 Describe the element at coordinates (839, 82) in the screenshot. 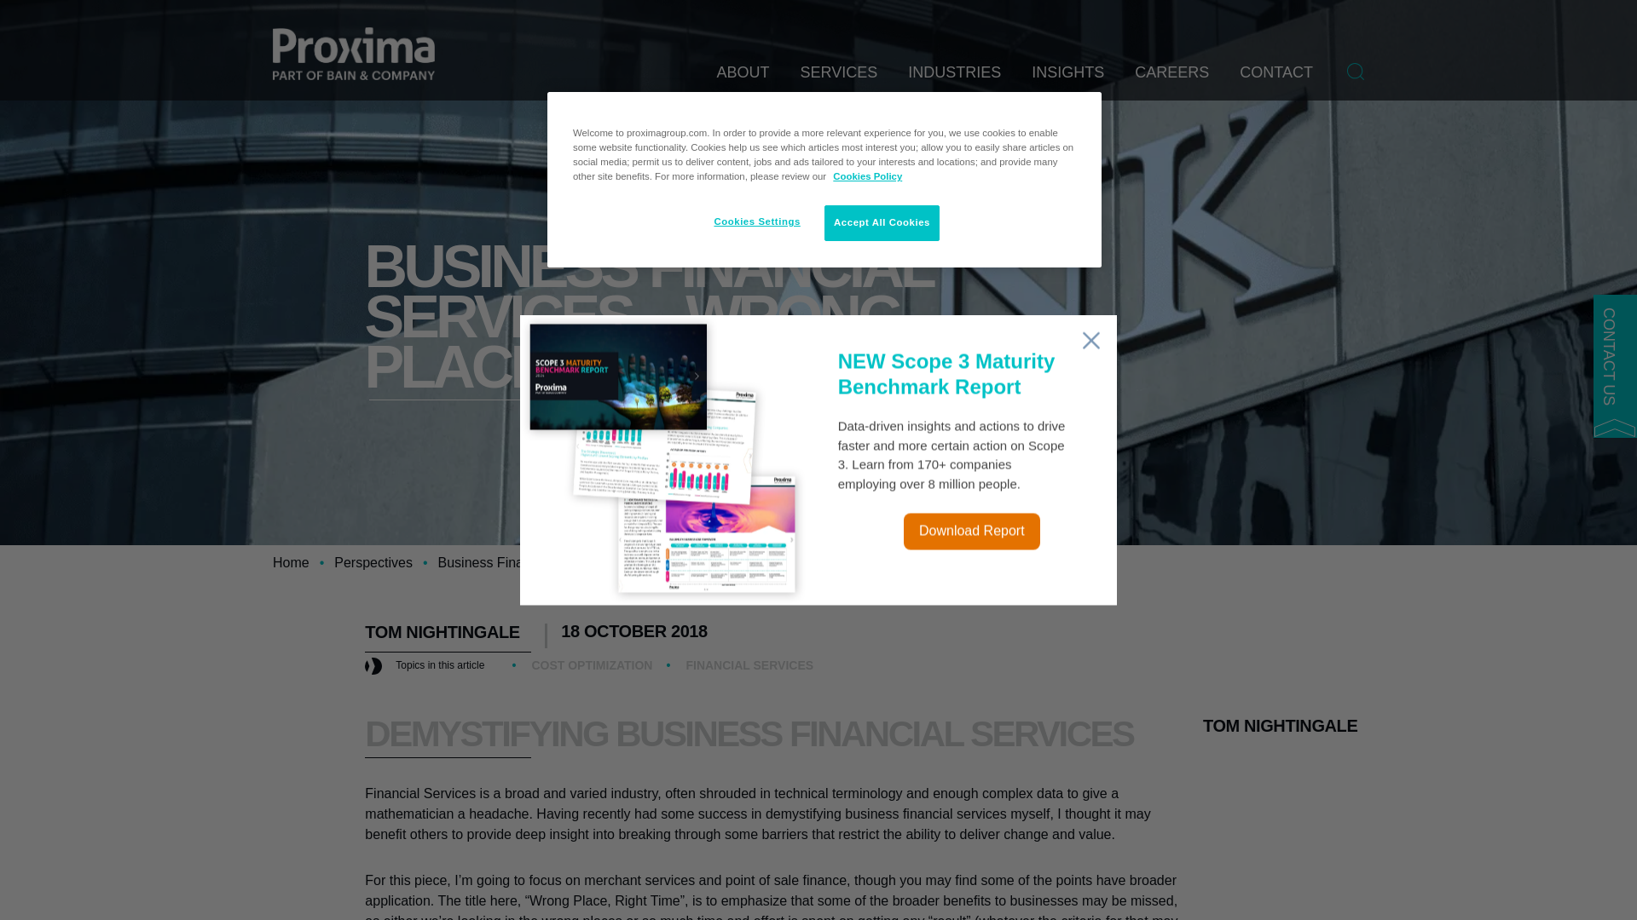

I see `SERVICES` at that location.